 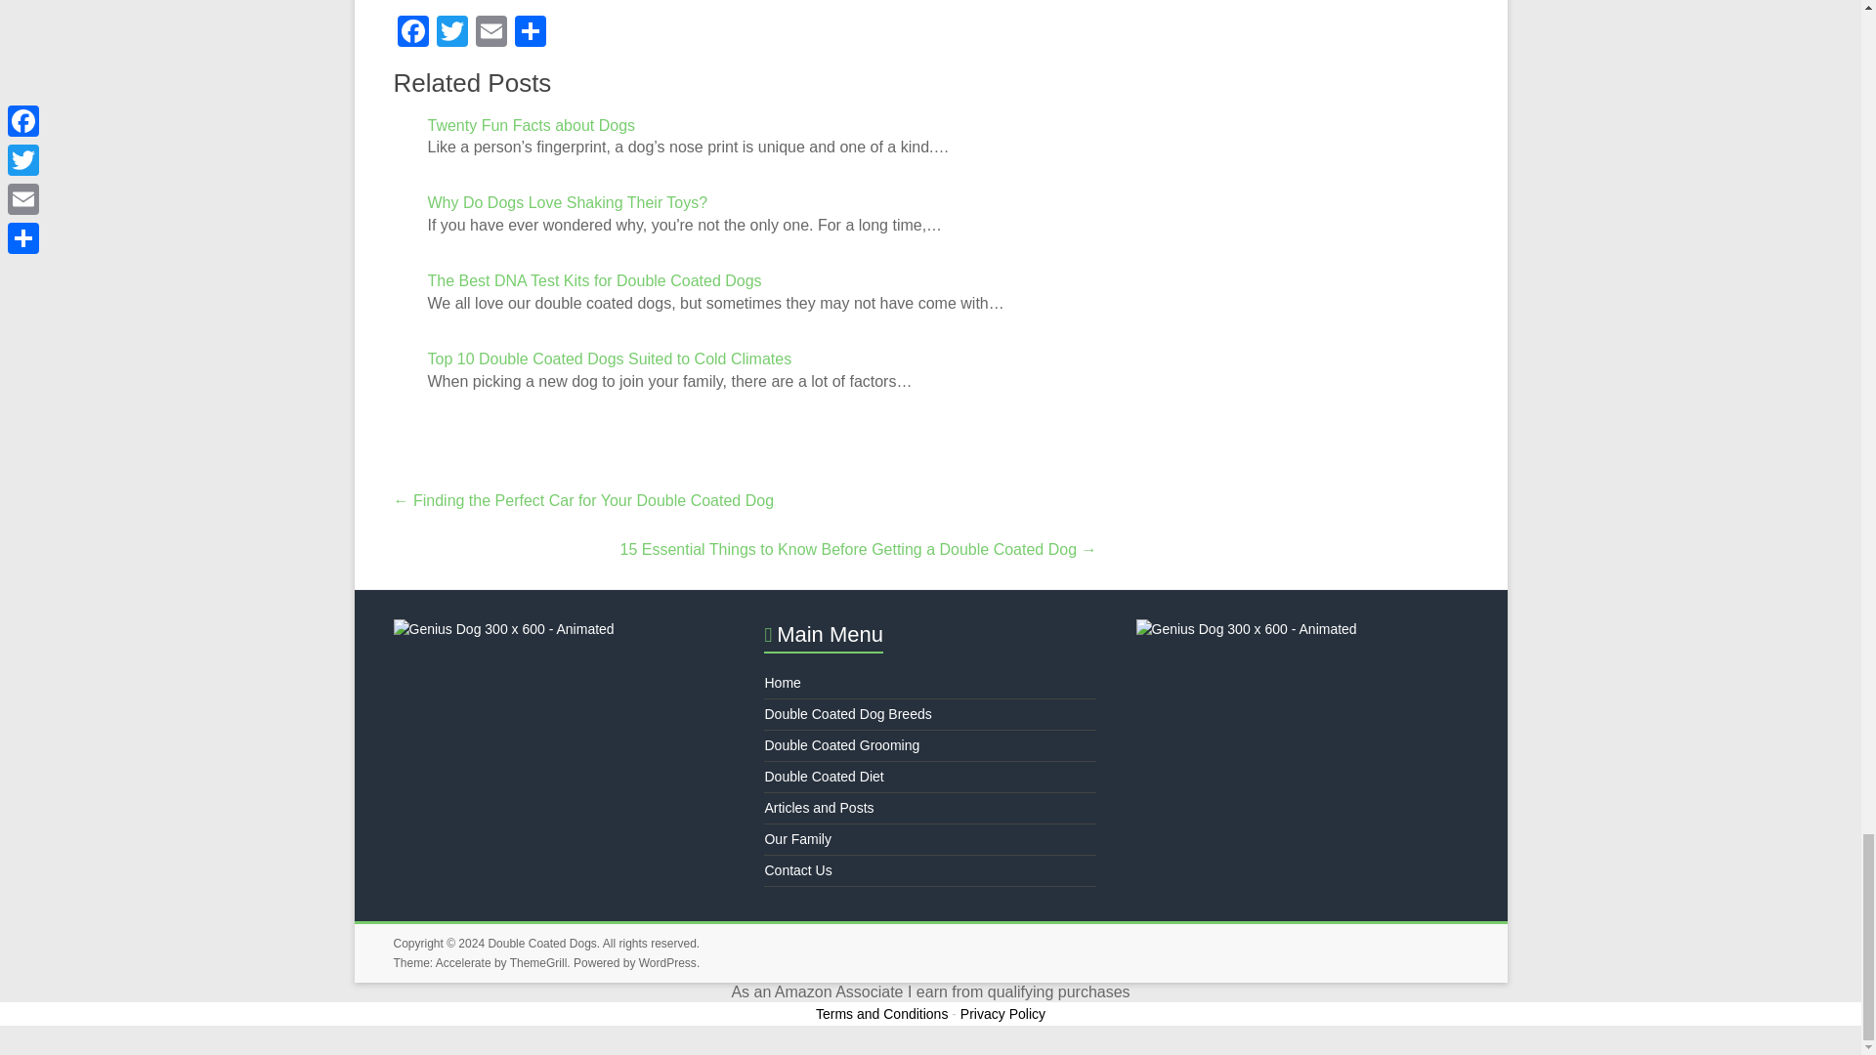 What do you see at coordinates (667, 962) in the screenshot?
I see `WordPress` at bounding box center [667, 962].